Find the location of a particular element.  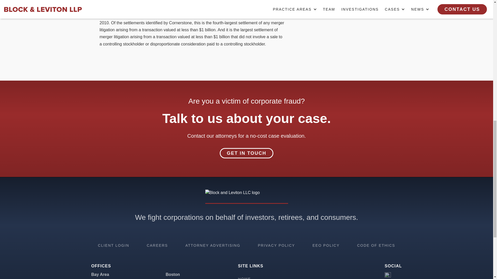

PRIVACY POLICY is located at coordinates (276, 245).